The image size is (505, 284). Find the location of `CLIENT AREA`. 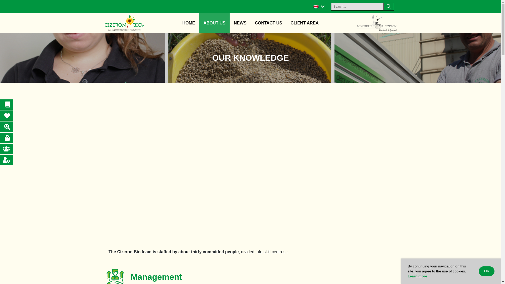

CLIENT AREA is located at coordinates (305, 23).